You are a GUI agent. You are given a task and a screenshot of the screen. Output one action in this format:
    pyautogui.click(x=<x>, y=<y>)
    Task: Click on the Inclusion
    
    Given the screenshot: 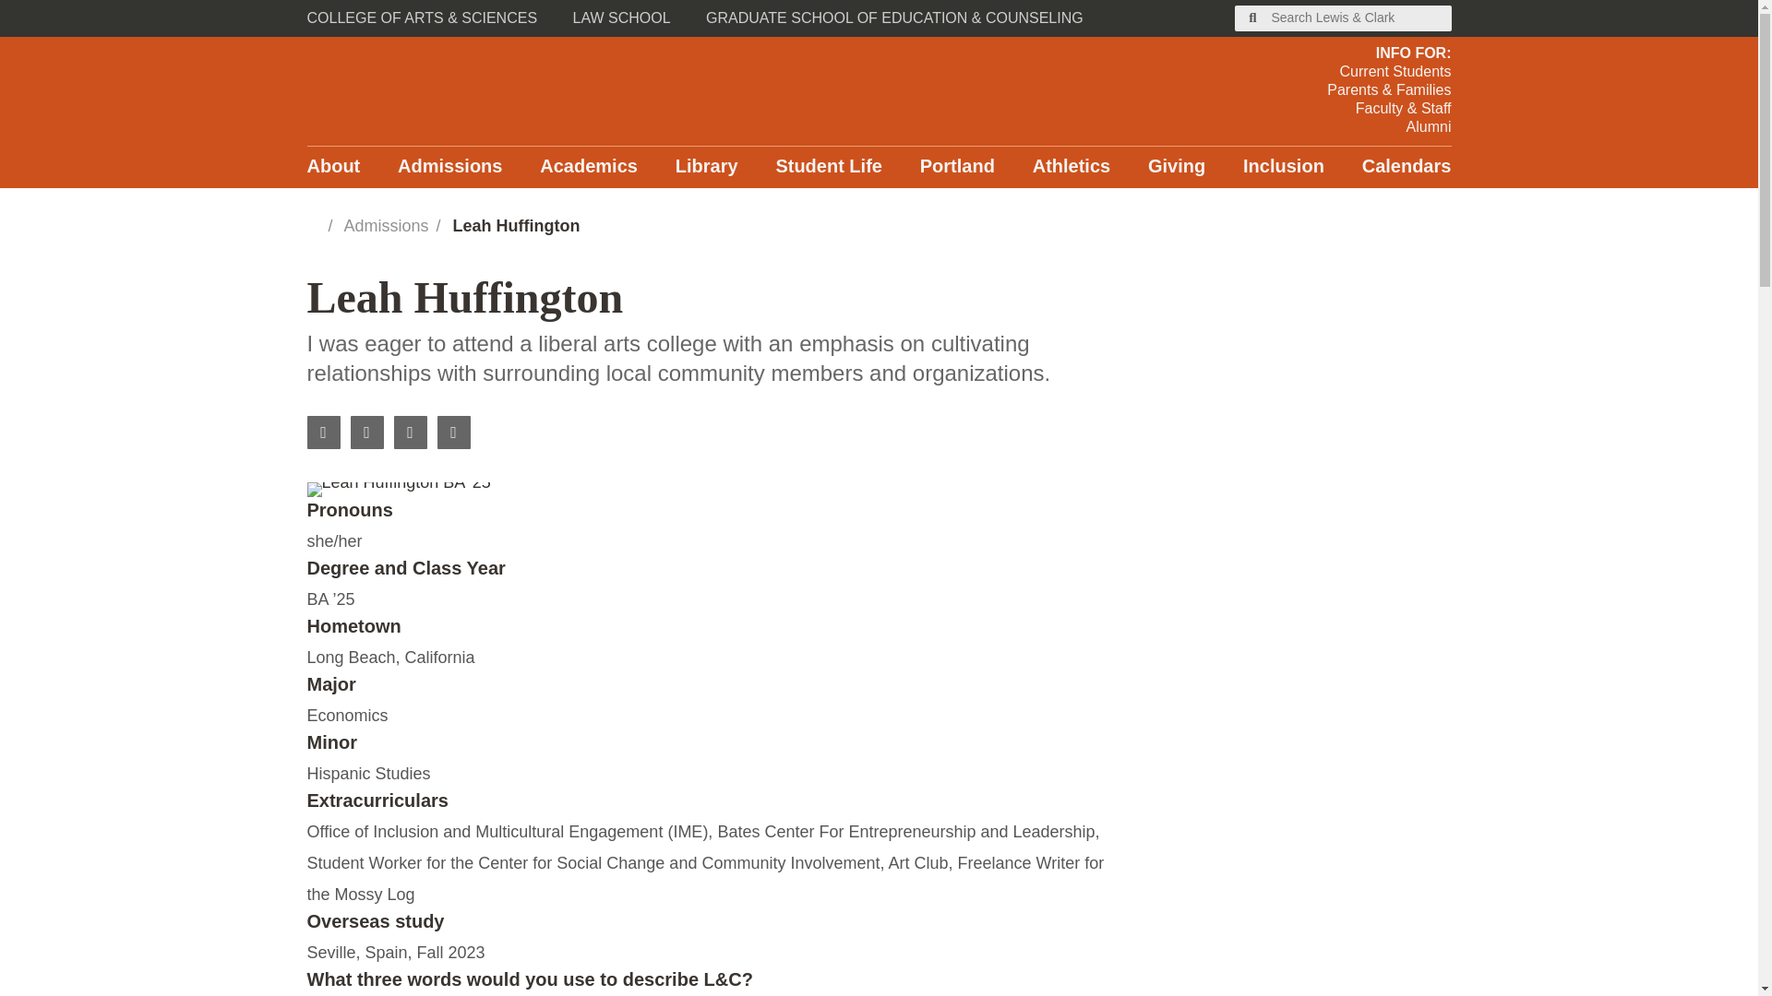 What is the action you would take?
    pyautogui.click(x=1283, y=167)
    